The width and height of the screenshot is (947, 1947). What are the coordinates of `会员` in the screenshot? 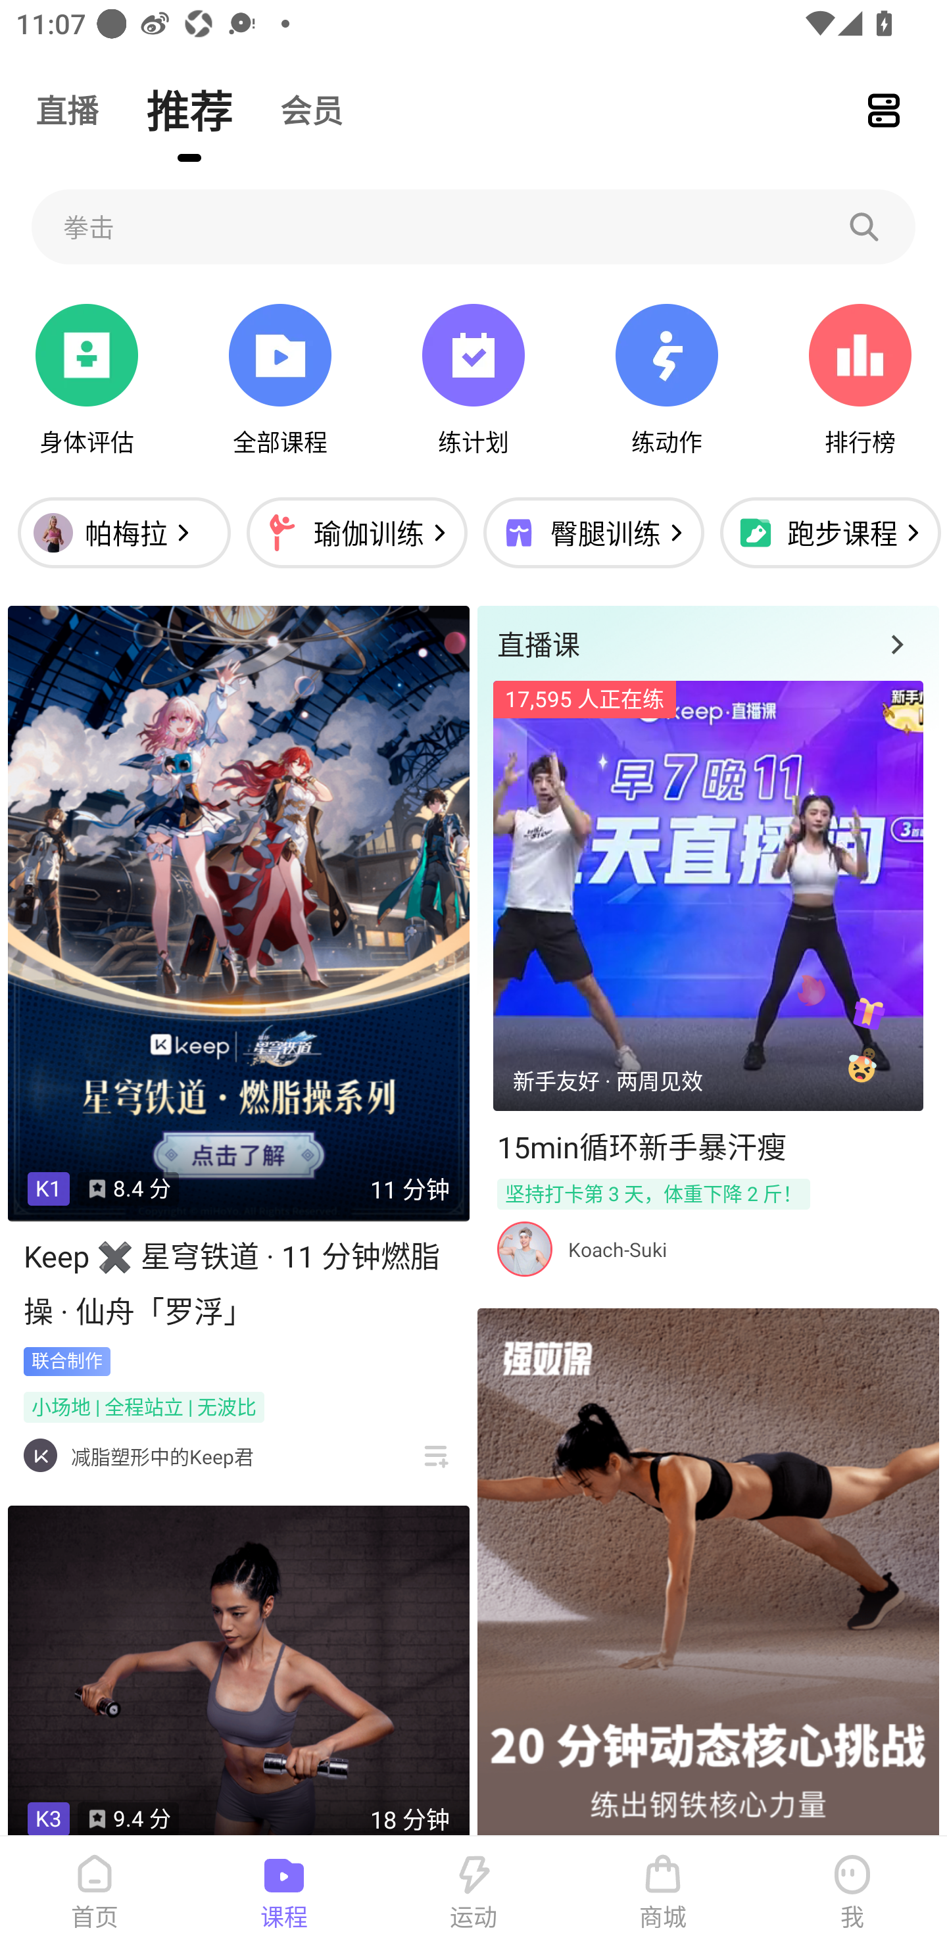 It's located at (312, 110).